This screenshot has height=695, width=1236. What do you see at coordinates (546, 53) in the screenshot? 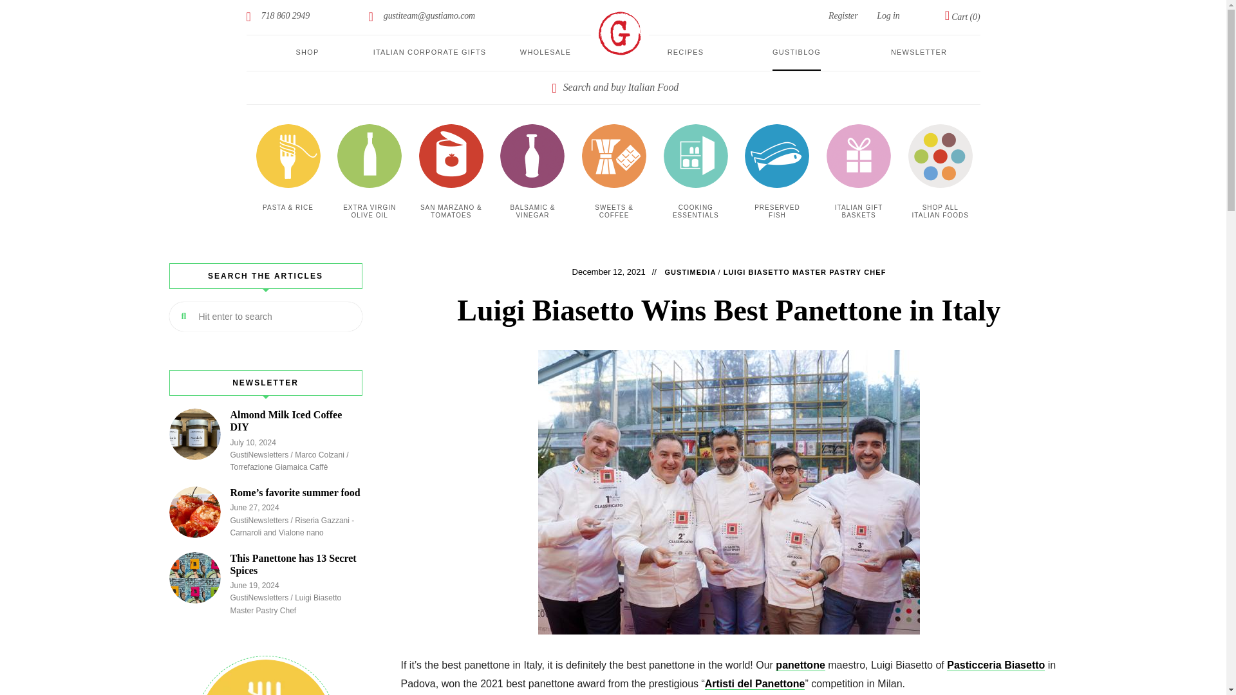
I see `WHOLESALE` at bounding box center [546, 53].